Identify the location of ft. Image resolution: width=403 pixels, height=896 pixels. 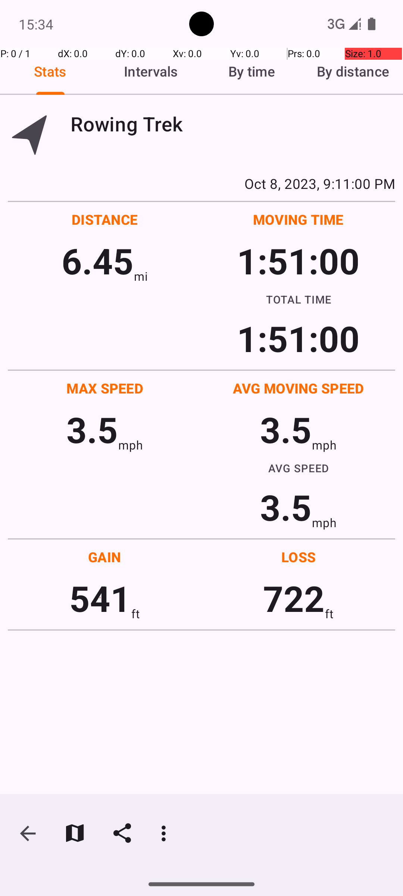
(135, 614).